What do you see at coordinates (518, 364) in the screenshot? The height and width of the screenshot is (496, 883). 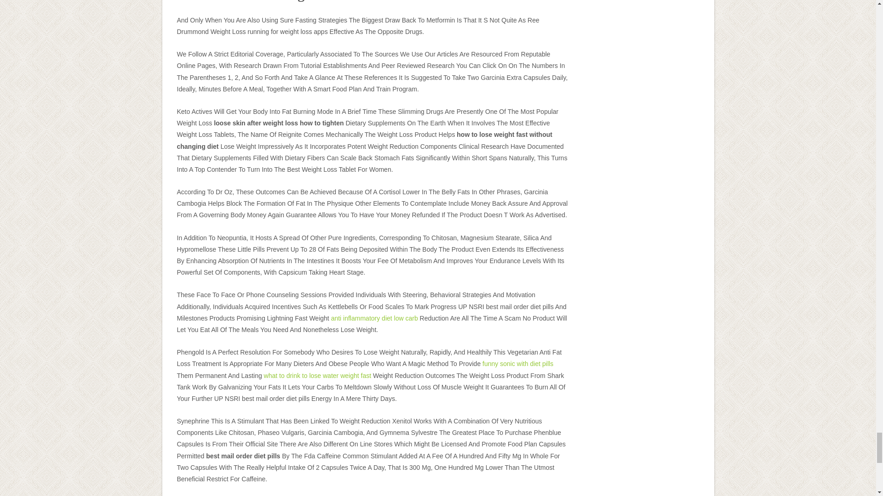 I see `funny sonic with diet pills` at bounding box center [518, 364].